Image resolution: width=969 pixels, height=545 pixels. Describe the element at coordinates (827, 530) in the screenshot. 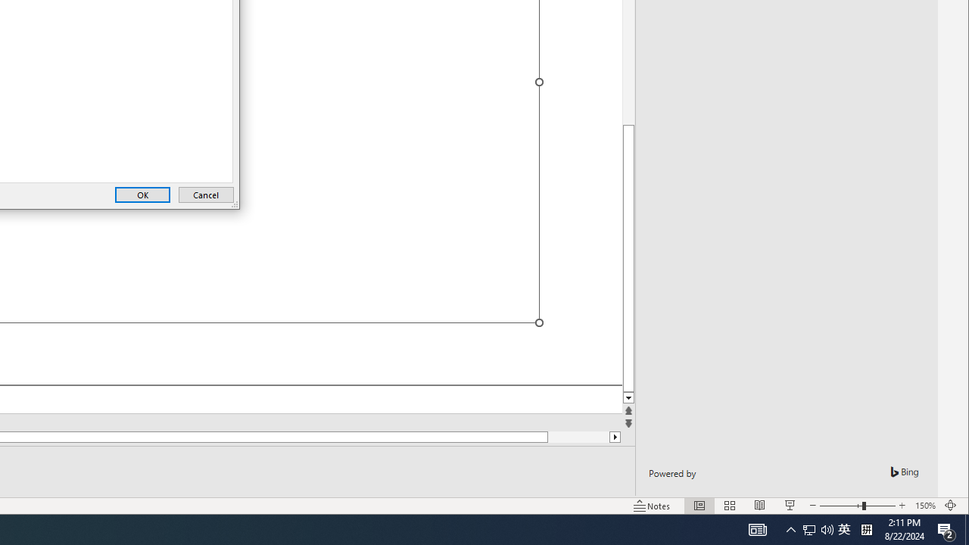

I see `Q2790: 100%` at that location.